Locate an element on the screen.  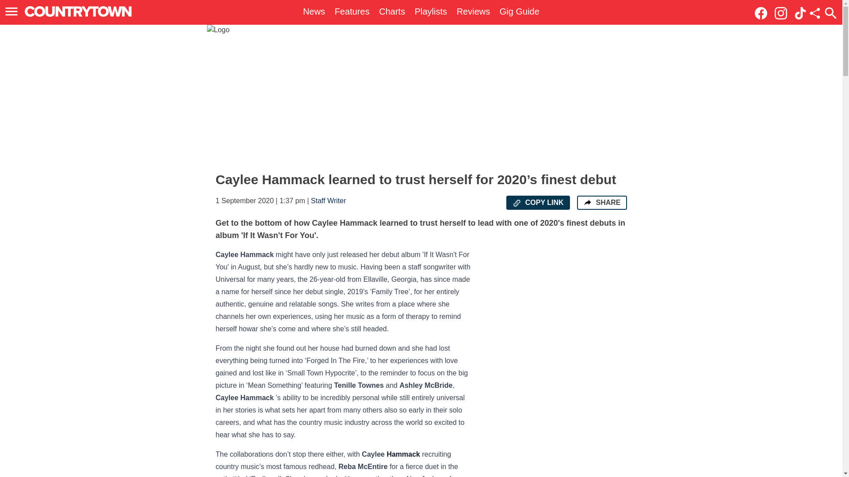
Reviews is located at coordinates (473, 11).